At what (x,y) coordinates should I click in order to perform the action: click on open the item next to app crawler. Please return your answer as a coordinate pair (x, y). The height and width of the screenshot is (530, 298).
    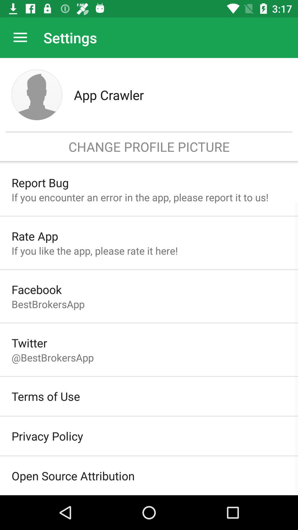
    Looking at the image, I should click on (37, 95).